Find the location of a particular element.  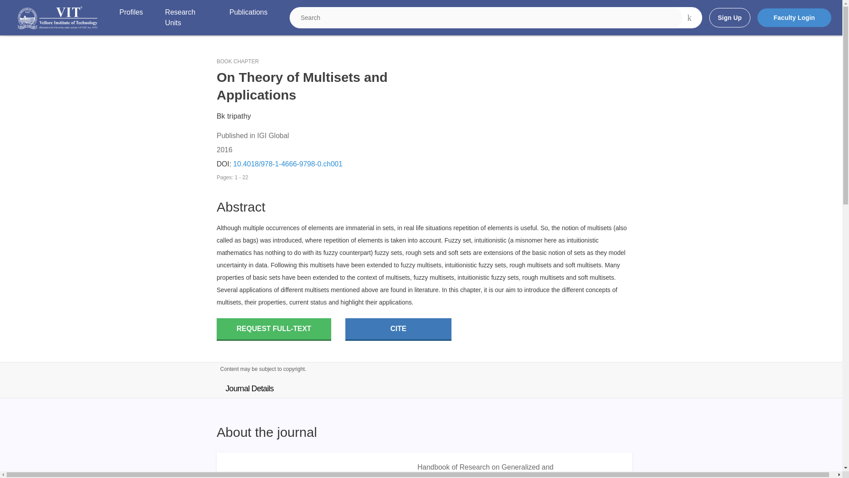

Journal Details is located at coordinates (249, 389).